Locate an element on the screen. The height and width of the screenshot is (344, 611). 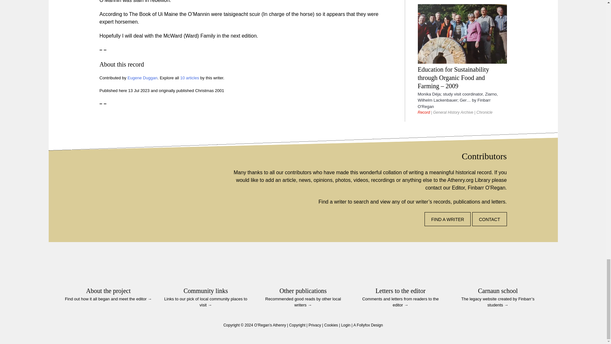
Eugene Duggan is located at coordinates (143, 78).